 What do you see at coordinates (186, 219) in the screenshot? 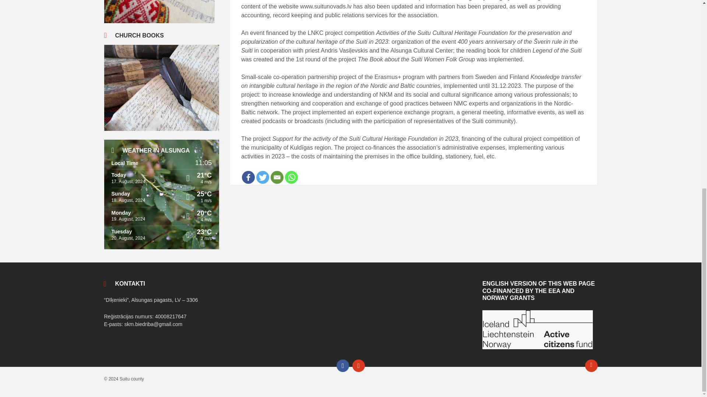
I see `Wind speed` at bounding box center [186, 219].